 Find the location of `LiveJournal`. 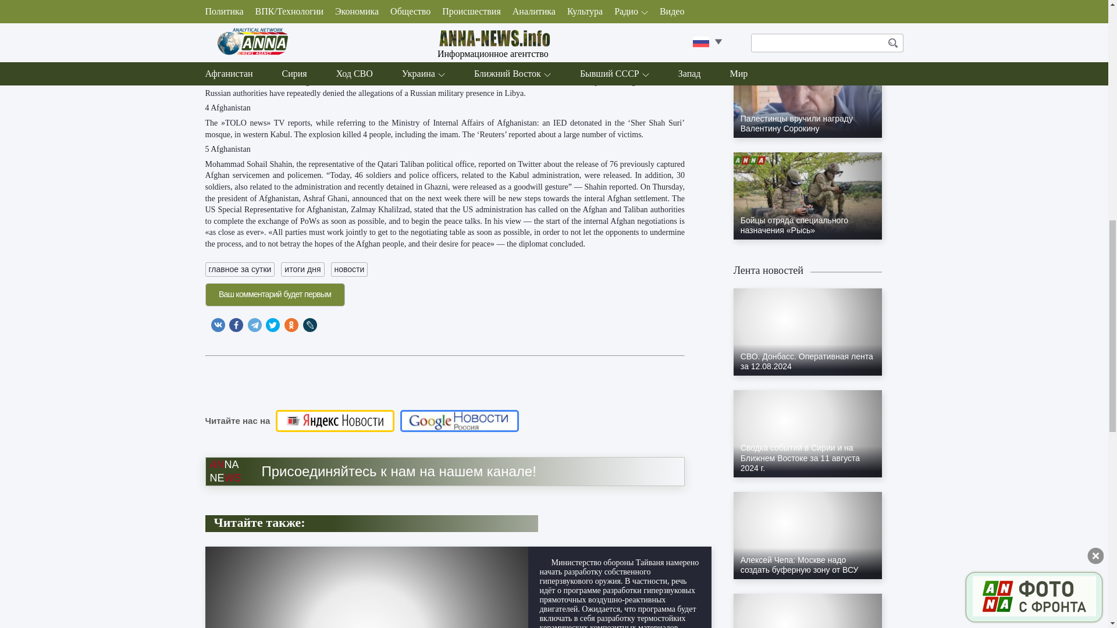

LiveJournal is located at coordinates (310, 324).